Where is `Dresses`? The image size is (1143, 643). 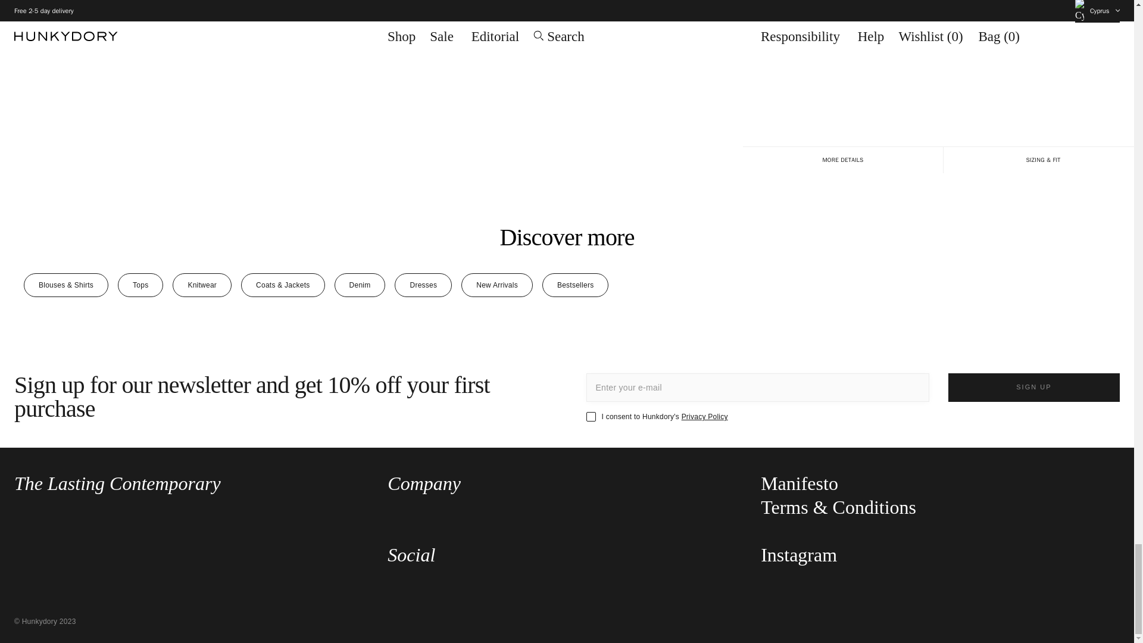
Dresses is located at coordinates (423, 285).